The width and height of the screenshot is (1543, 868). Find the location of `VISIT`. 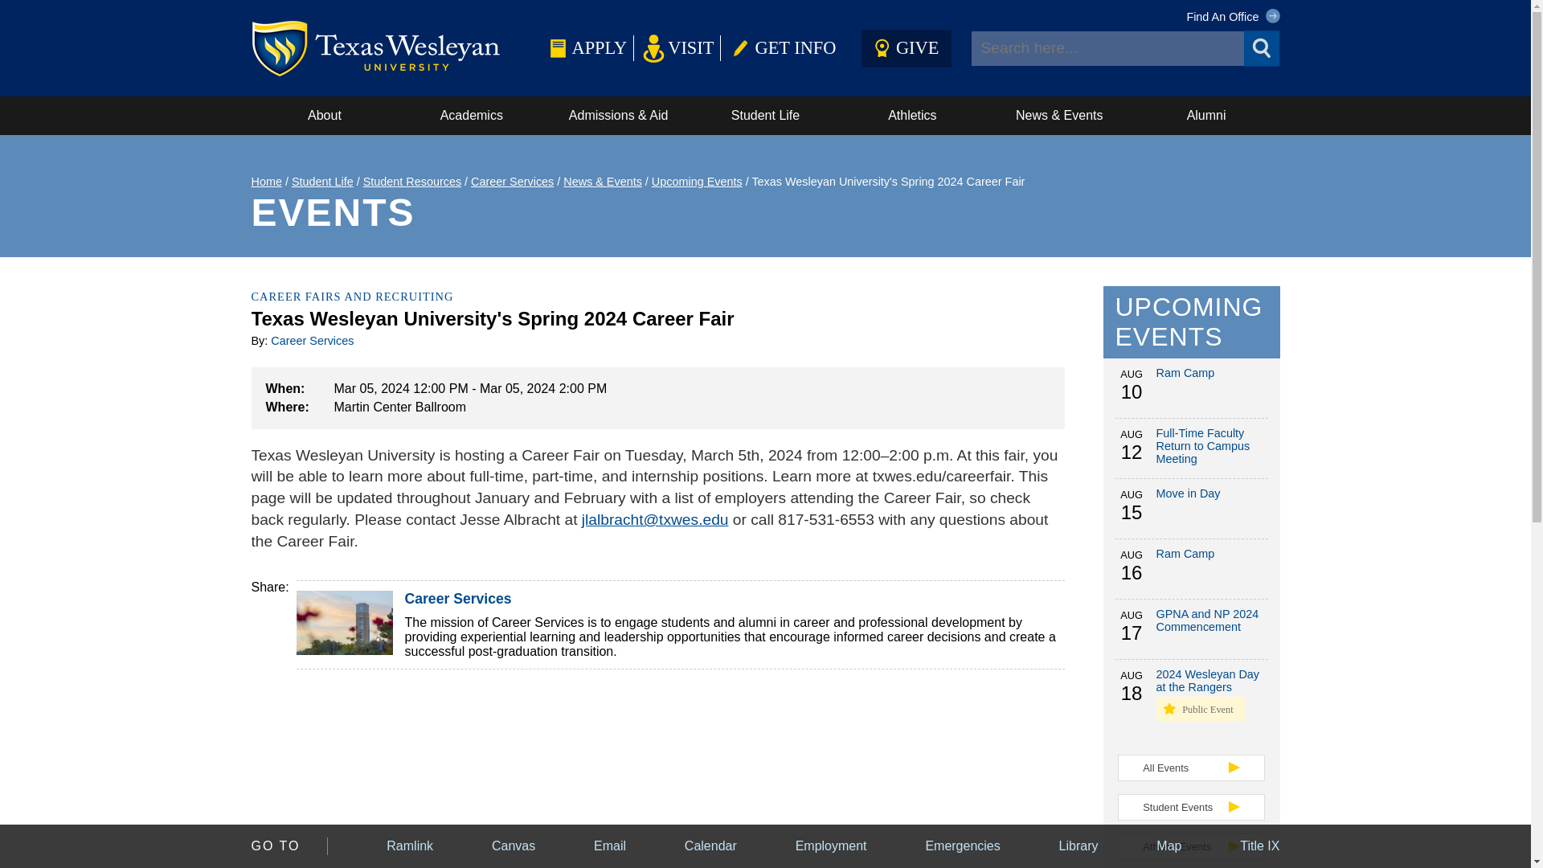

VISIT is located at coordinates (677, 47).